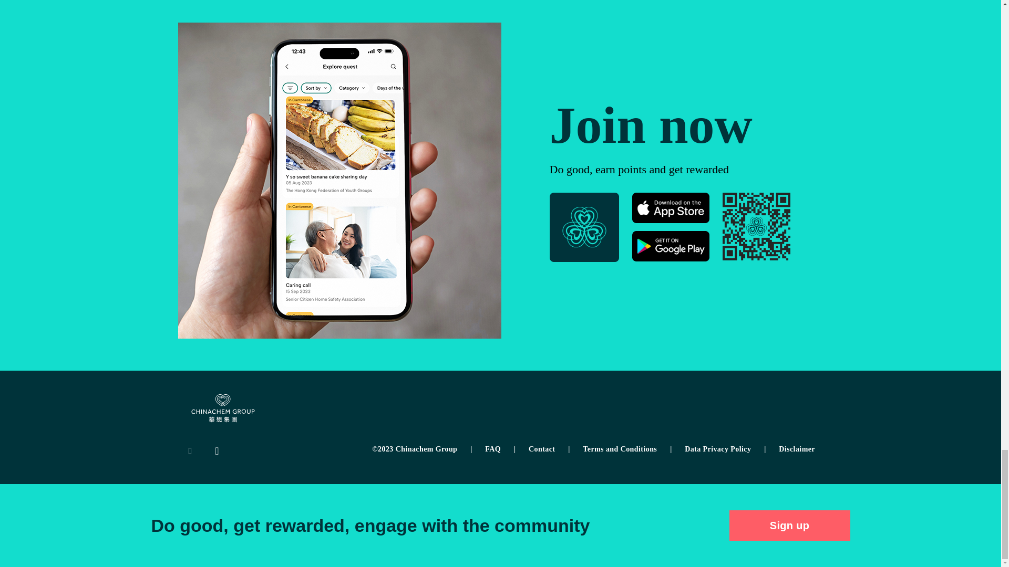  I want to click on FAQ, so click(500, 448).